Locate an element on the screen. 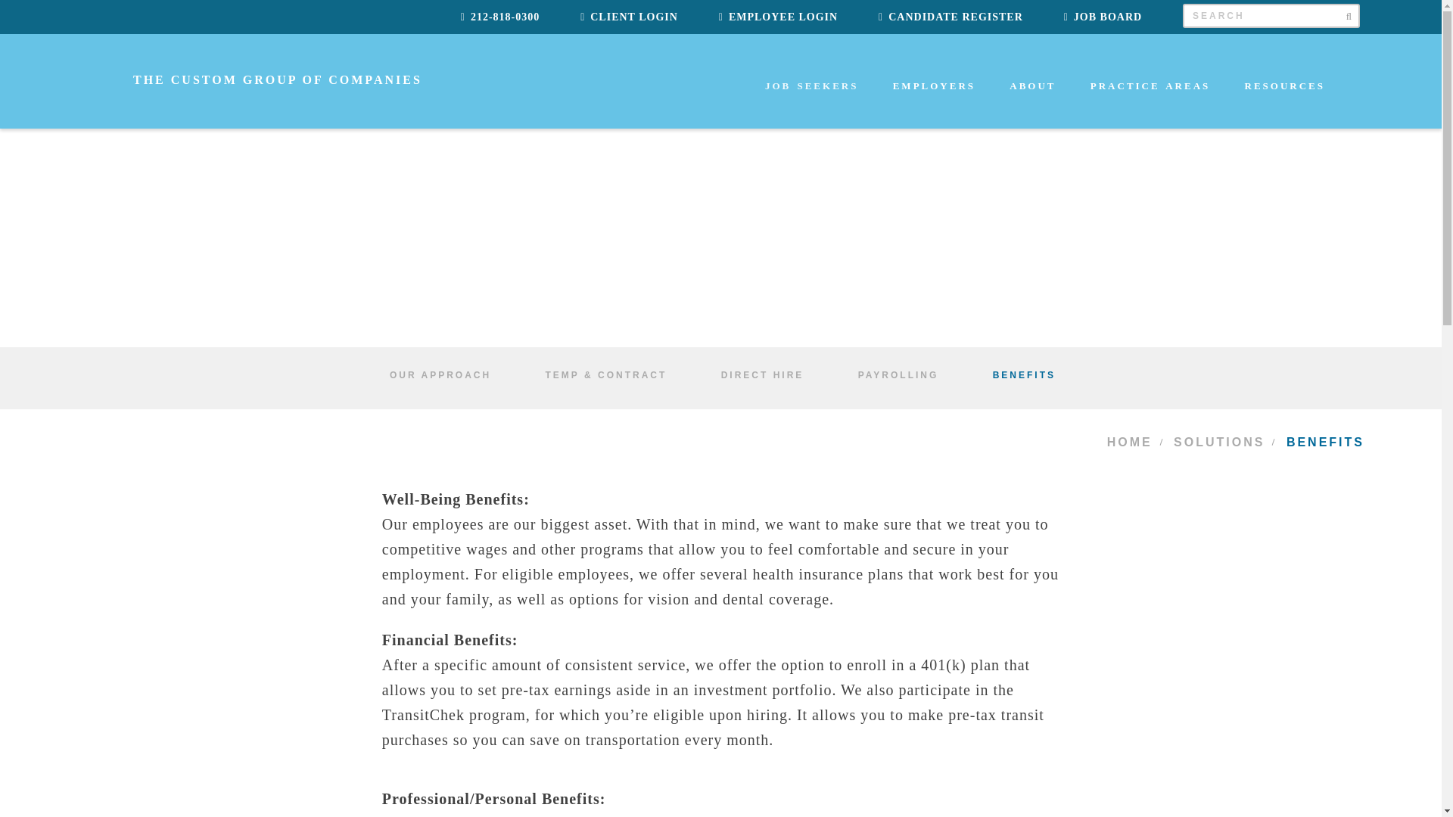 This screenshot has height=817, width=1453. EMPLOYERS is located at coordinates (936, 106).